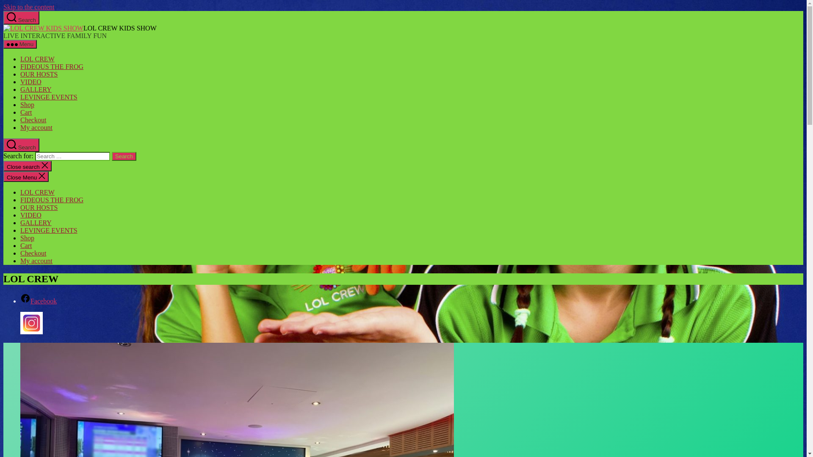 The height and width of the screenshot is (457, 813). What do you see at coordinates (33, 253) in the screenshot?
I see `Checkout` at bounding box center [33, 253].